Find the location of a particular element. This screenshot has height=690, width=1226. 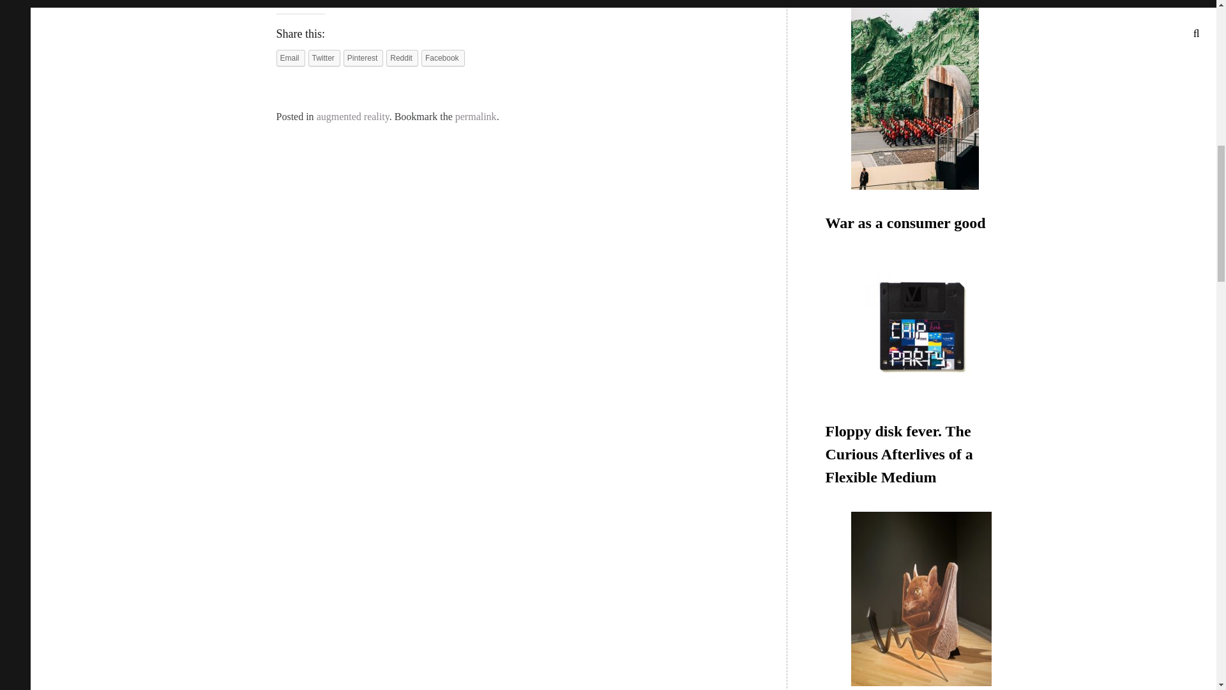

permalink is located at coordinates (475, 116).